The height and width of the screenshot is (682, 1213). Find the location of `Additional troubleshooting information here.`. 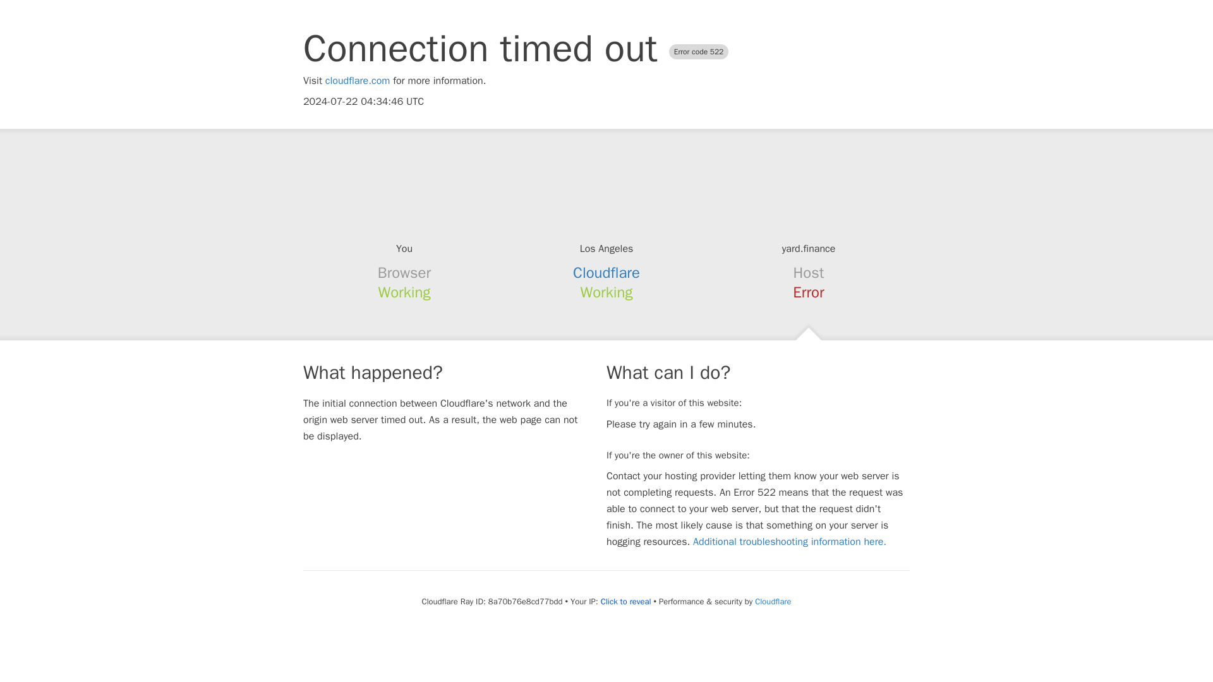

Additional troubleshooting information here. is located at coordinates (790, 542).